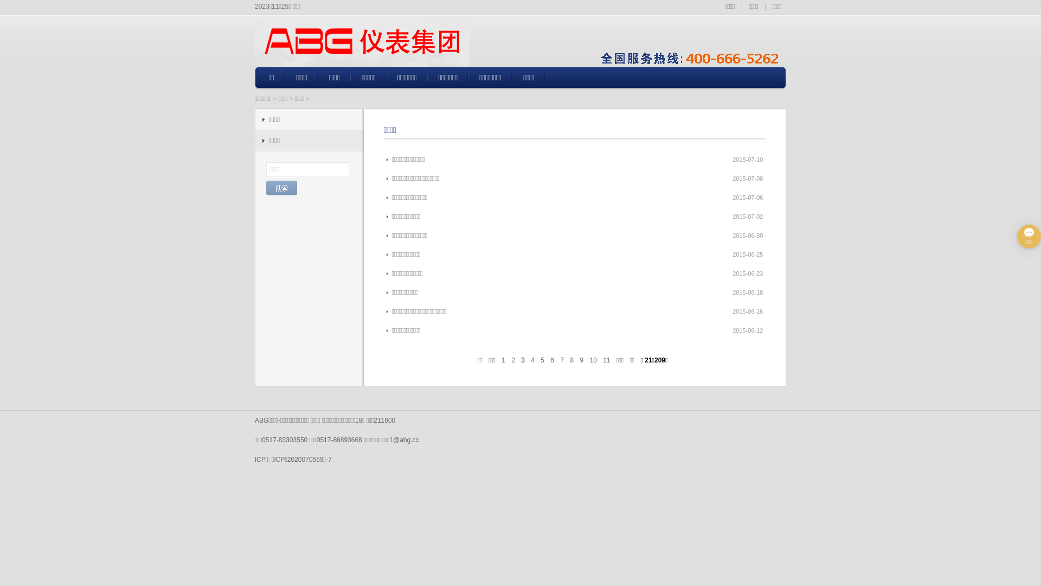  I want to click on 11, so click(606, 360).